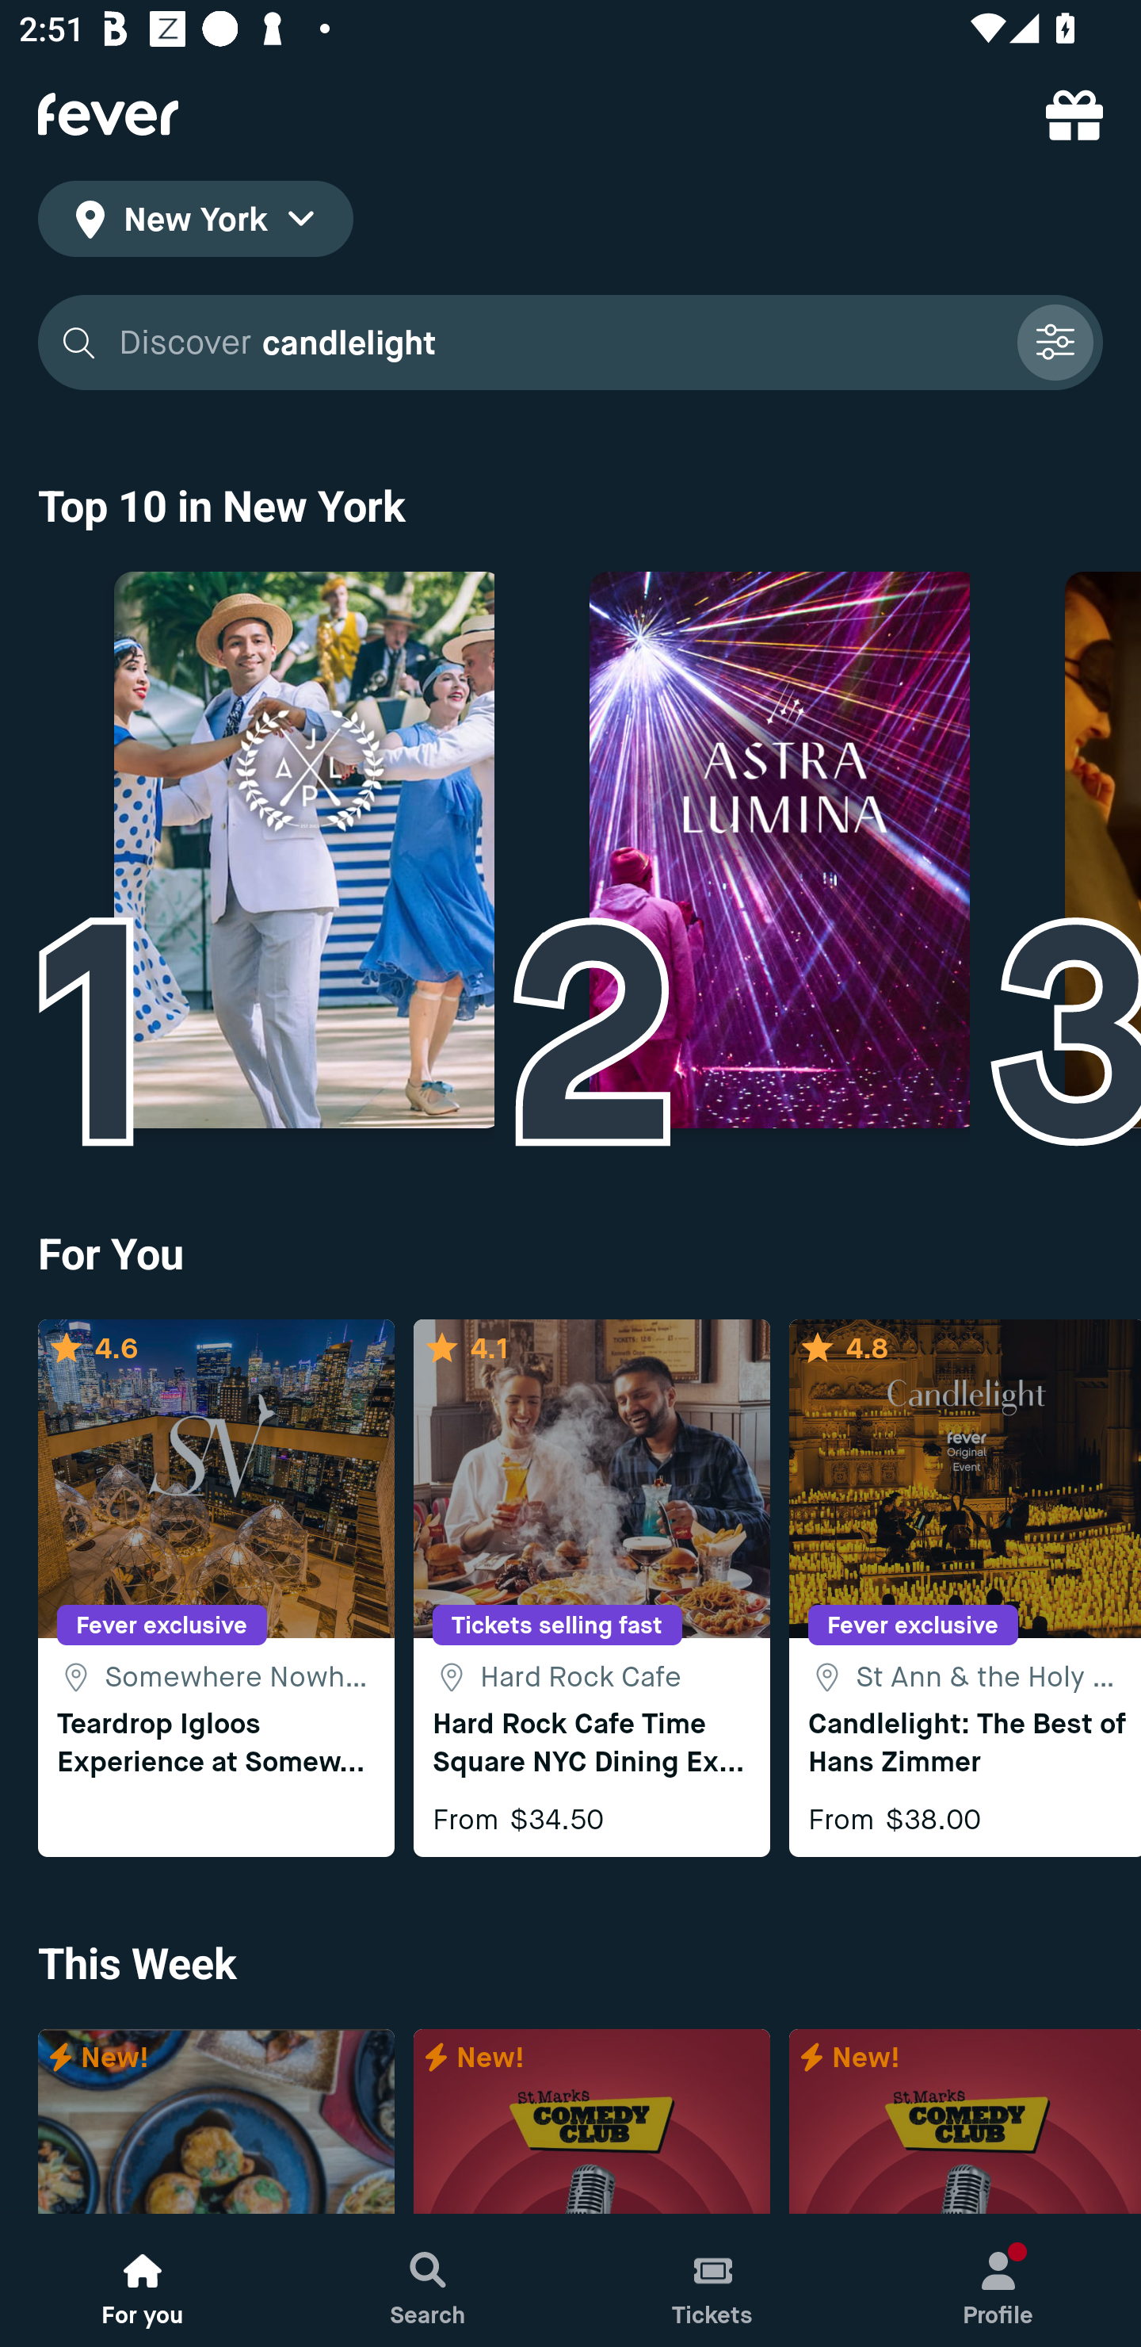  What do you see at coordinates (195, 224) in the screenshot?
I see `location icon New York location icon` at bounding box center [195, 224].